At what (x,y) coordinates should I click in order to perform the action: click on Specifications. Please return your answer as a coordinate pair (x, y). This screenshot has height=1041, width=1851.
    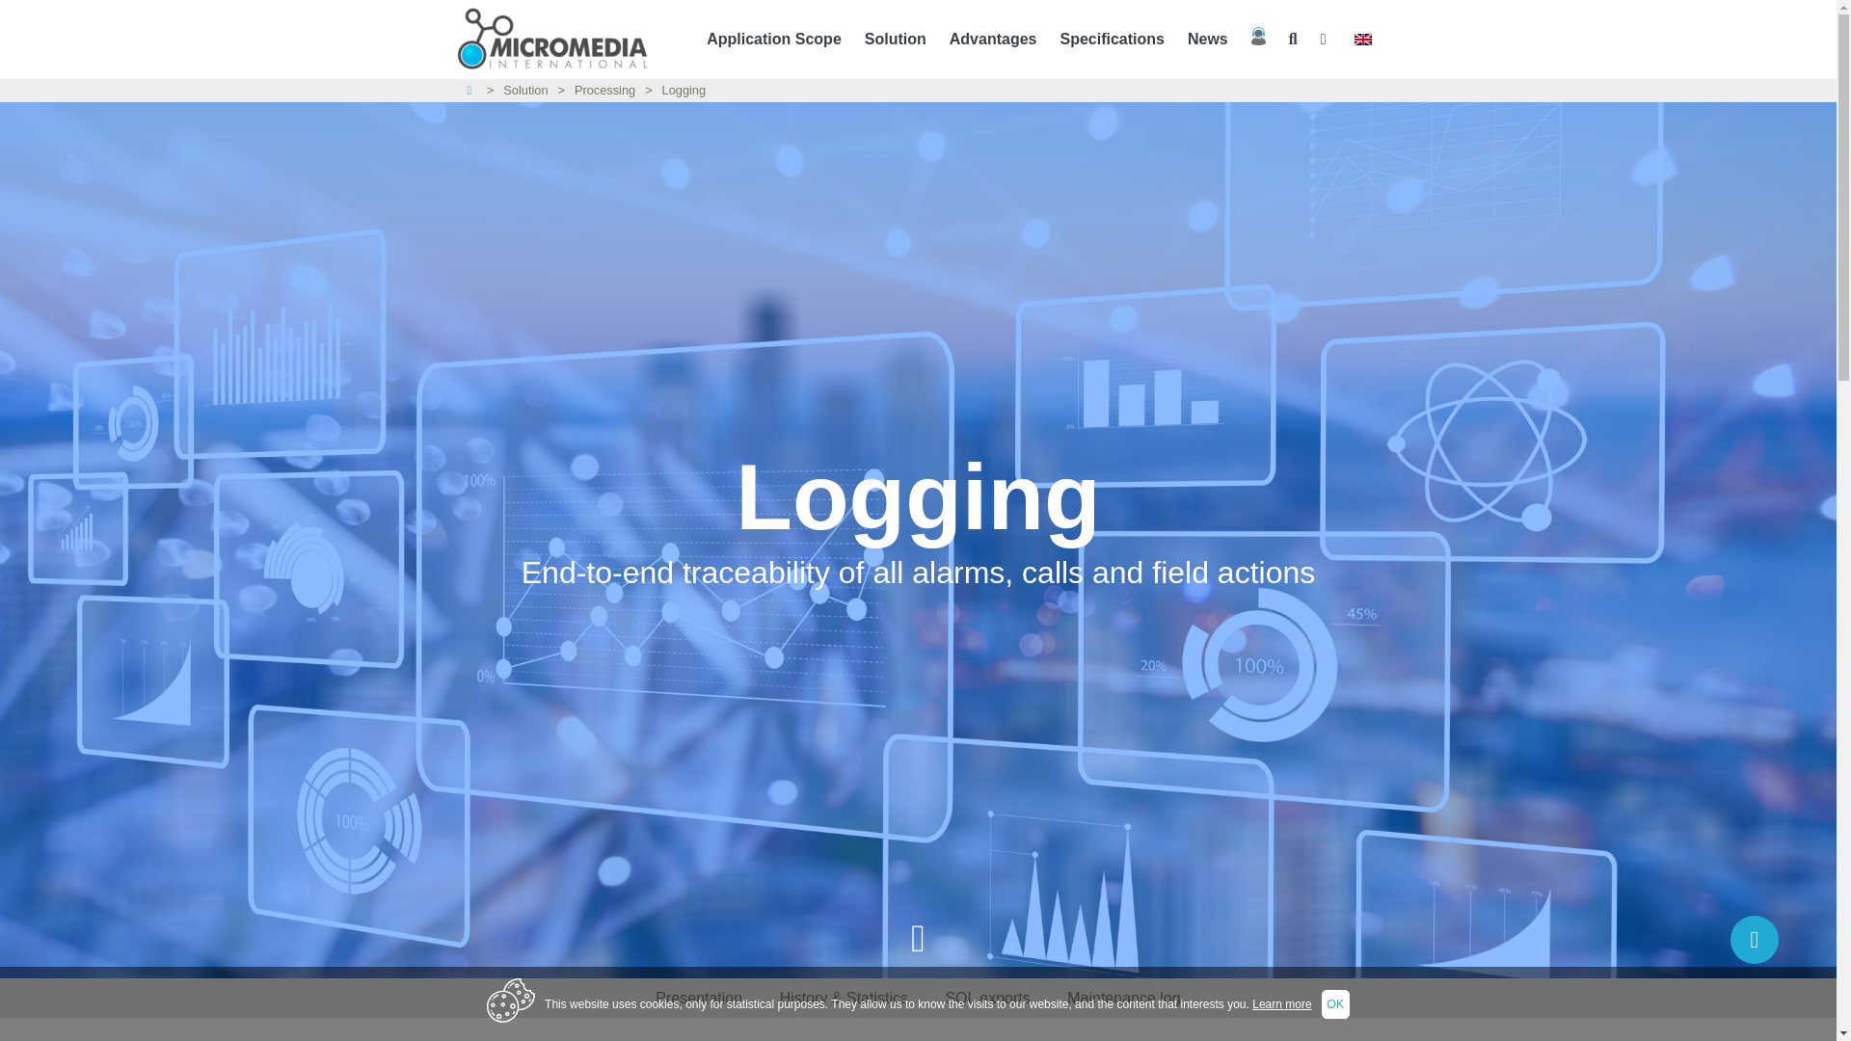
    Looking at the image, I should click on (1111, 40).